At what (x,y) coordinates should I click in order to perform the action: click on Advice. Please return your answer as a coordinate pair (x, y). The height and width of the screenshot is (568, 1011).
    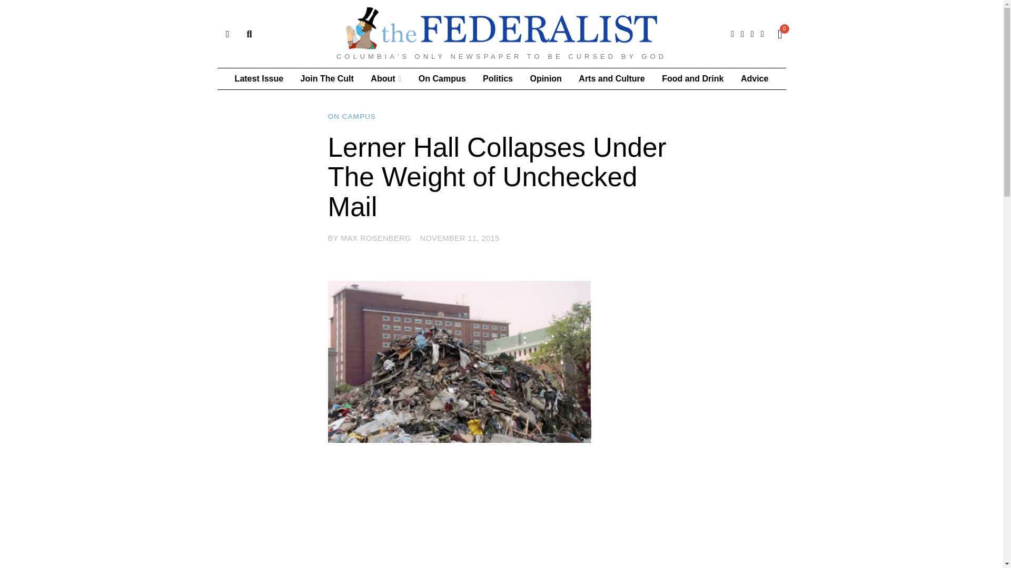
    Looking at the image, I should click on (754, 78).